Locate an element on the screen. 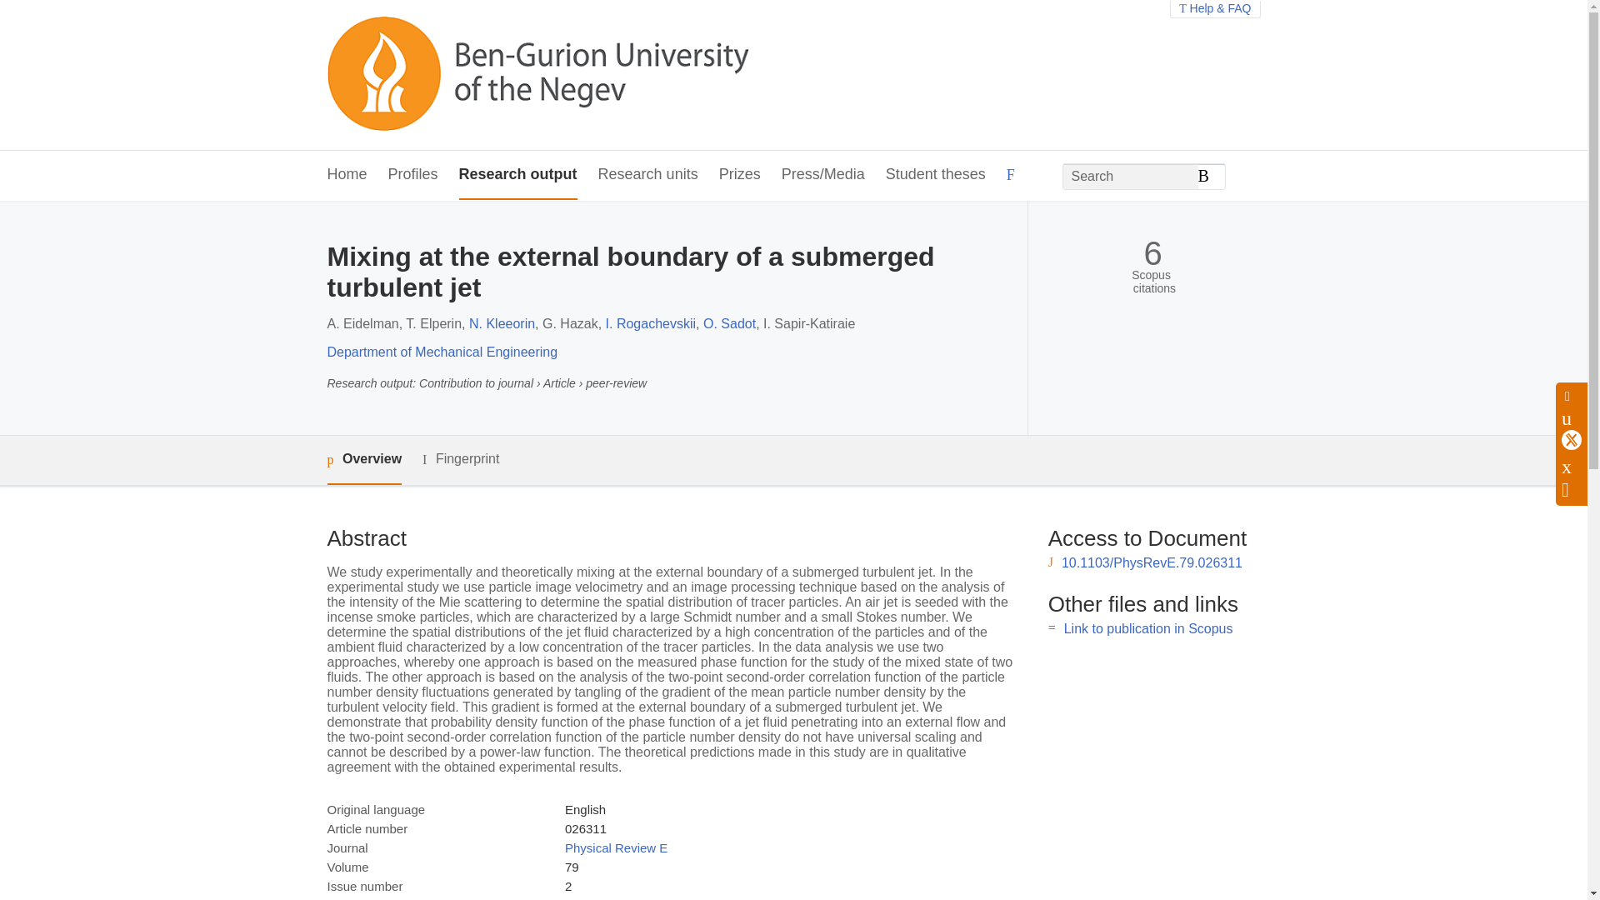  Overview is located at coordinates (363, 460).